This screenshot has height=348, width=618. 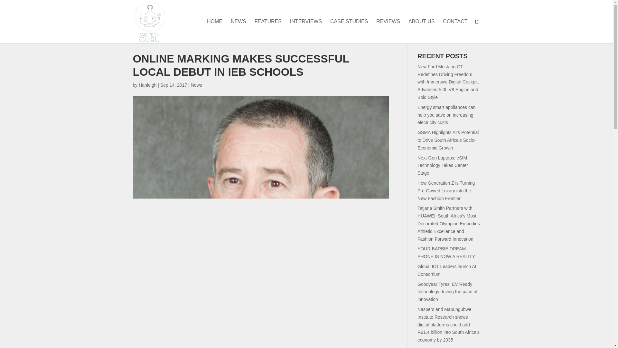 What do you see at coordinates (147, 85) in the screenshot?
I see `Hanleigh` at bounding box center [147, 85].